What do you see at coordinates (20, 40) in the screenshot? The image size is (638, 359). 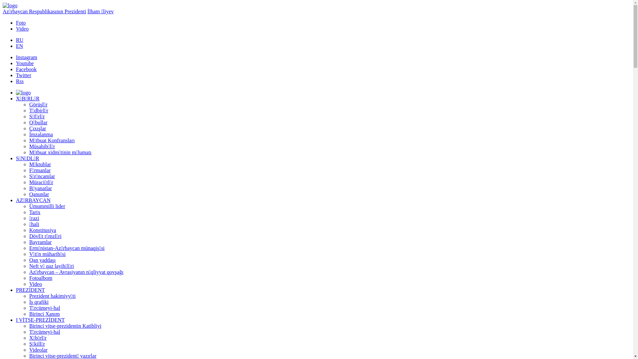 I see `RU` at bounding box center [20, 40].